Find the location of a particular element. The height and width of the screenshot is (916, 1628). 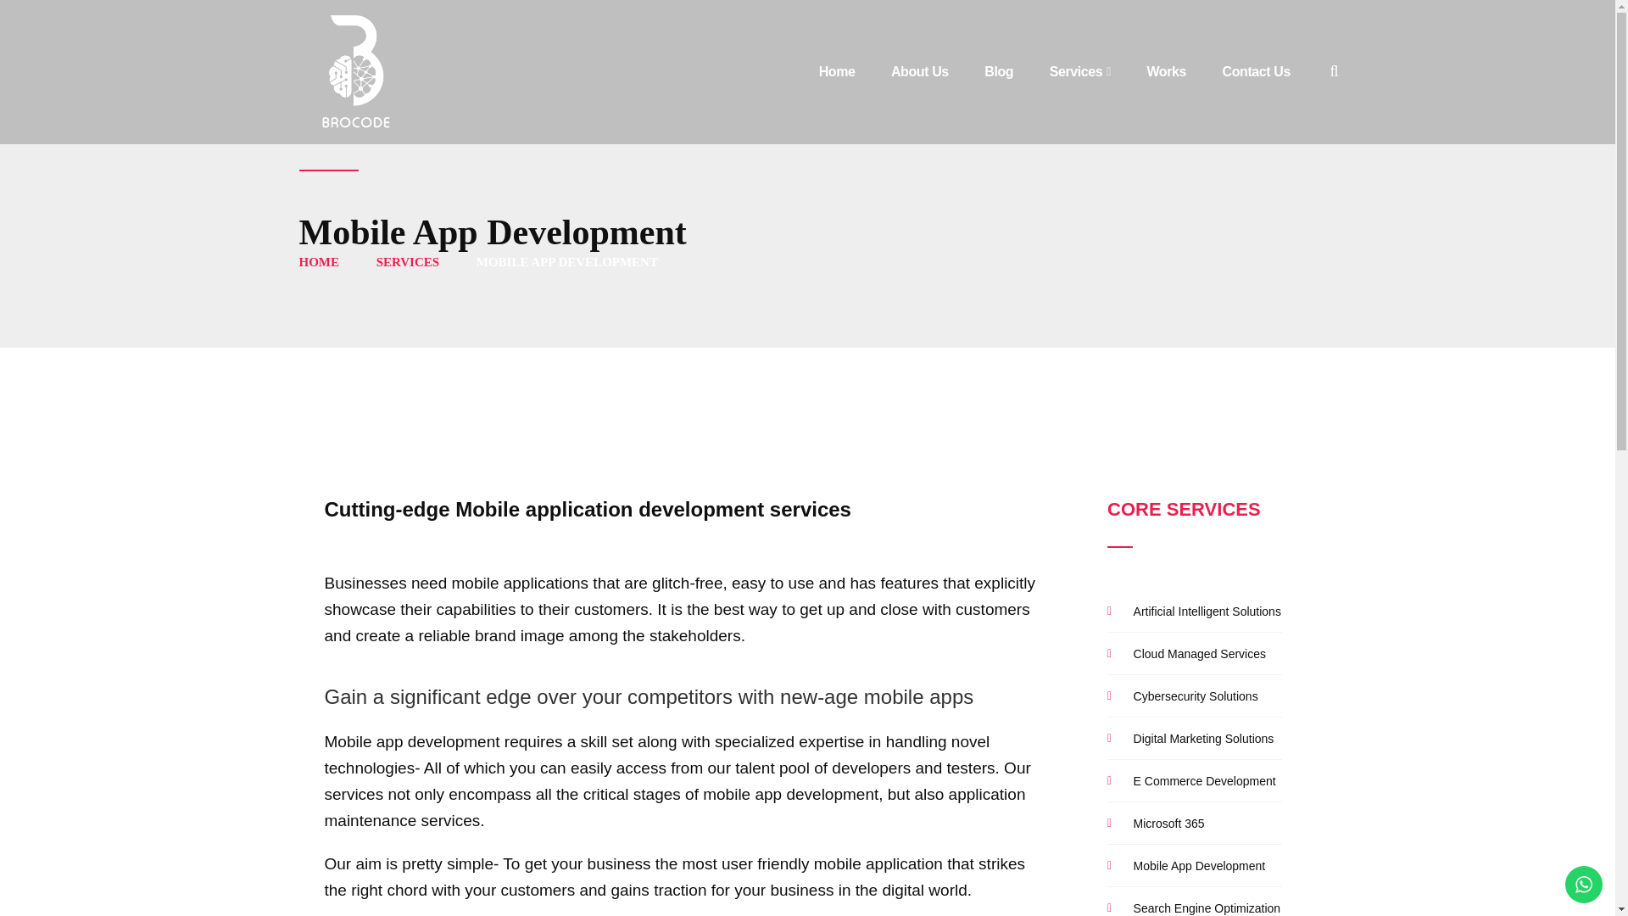

Home is located at coordinates (837, 71).